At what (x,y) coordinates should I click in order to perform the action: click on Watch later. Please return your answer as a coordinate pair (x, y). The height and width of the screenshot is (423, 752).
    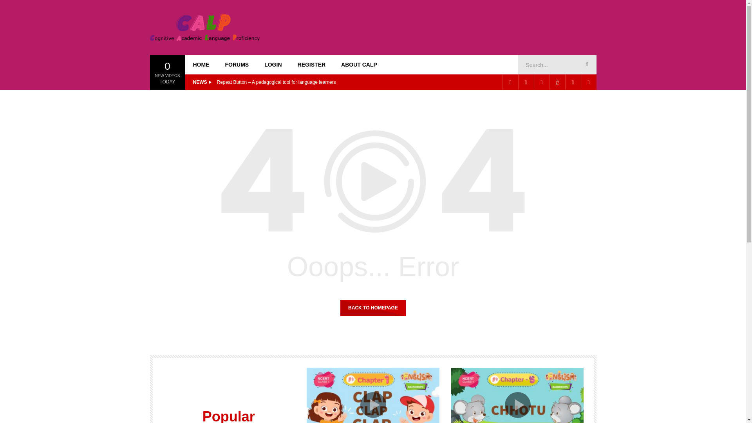
    Looking at the image, I should click on (573, 82).